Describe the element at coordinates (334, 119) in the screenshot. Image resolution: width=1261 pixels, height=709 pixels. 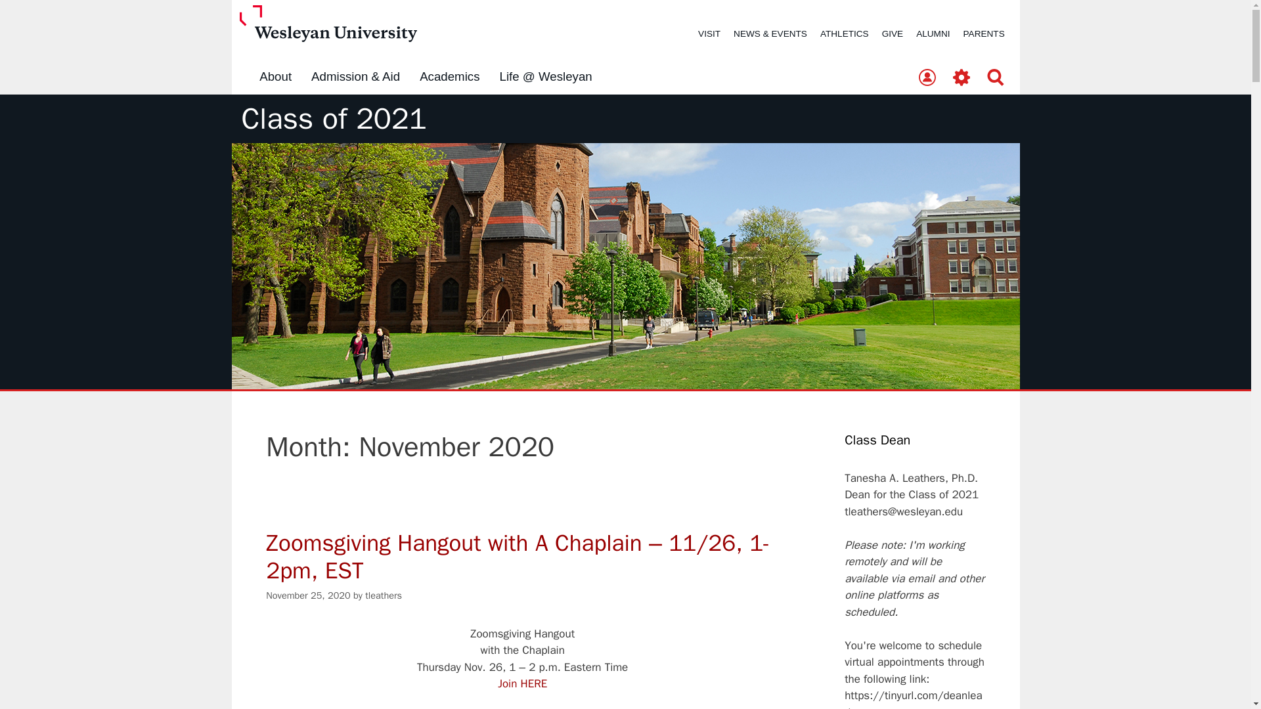
I see `Class of 2021` at that location.